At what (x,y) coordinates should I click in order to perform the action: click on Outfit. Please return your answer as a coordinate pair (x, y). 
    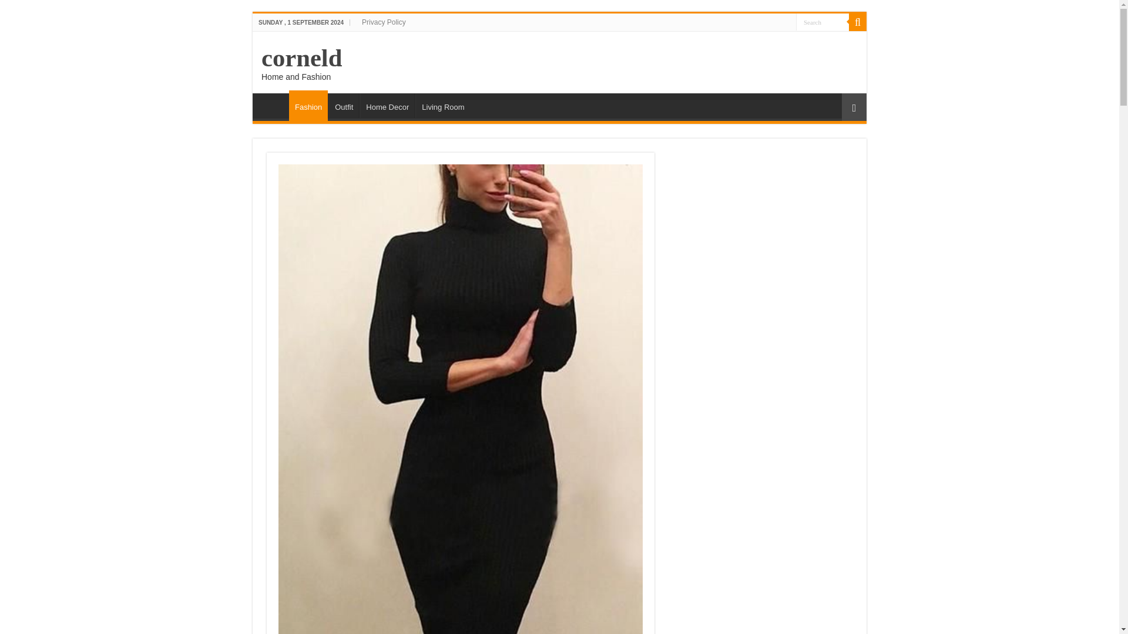
    Looking at the image, I should click on (343, 105).